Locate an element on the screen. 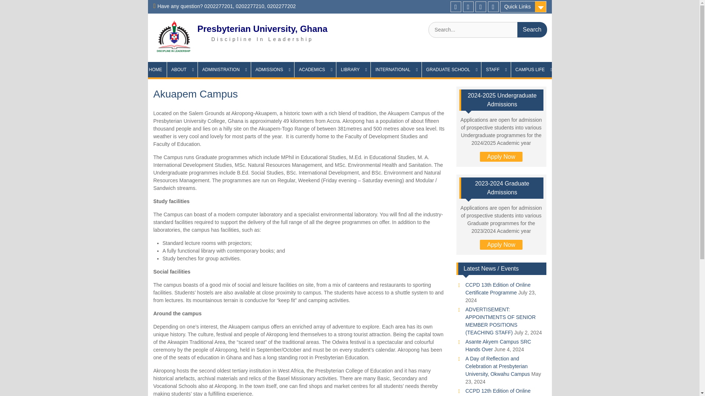  Search for: is located at coordinates (487, 30).